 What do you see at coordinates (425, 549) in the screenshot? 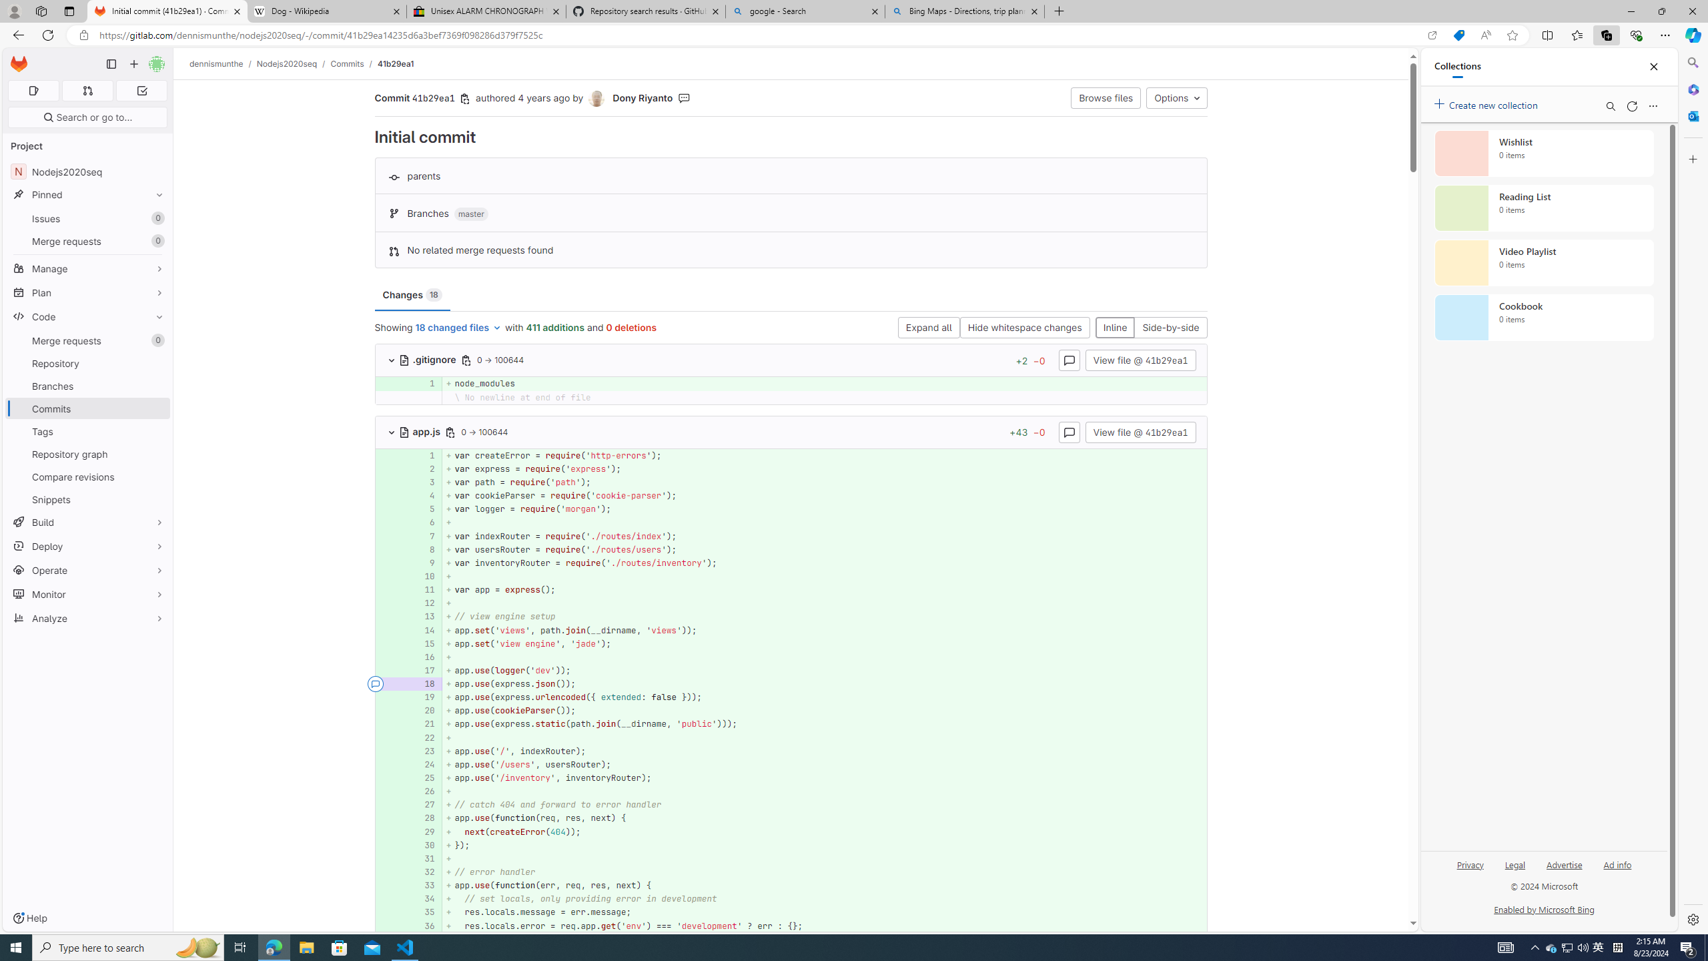
I see `8` at bounding box center [425, 549].